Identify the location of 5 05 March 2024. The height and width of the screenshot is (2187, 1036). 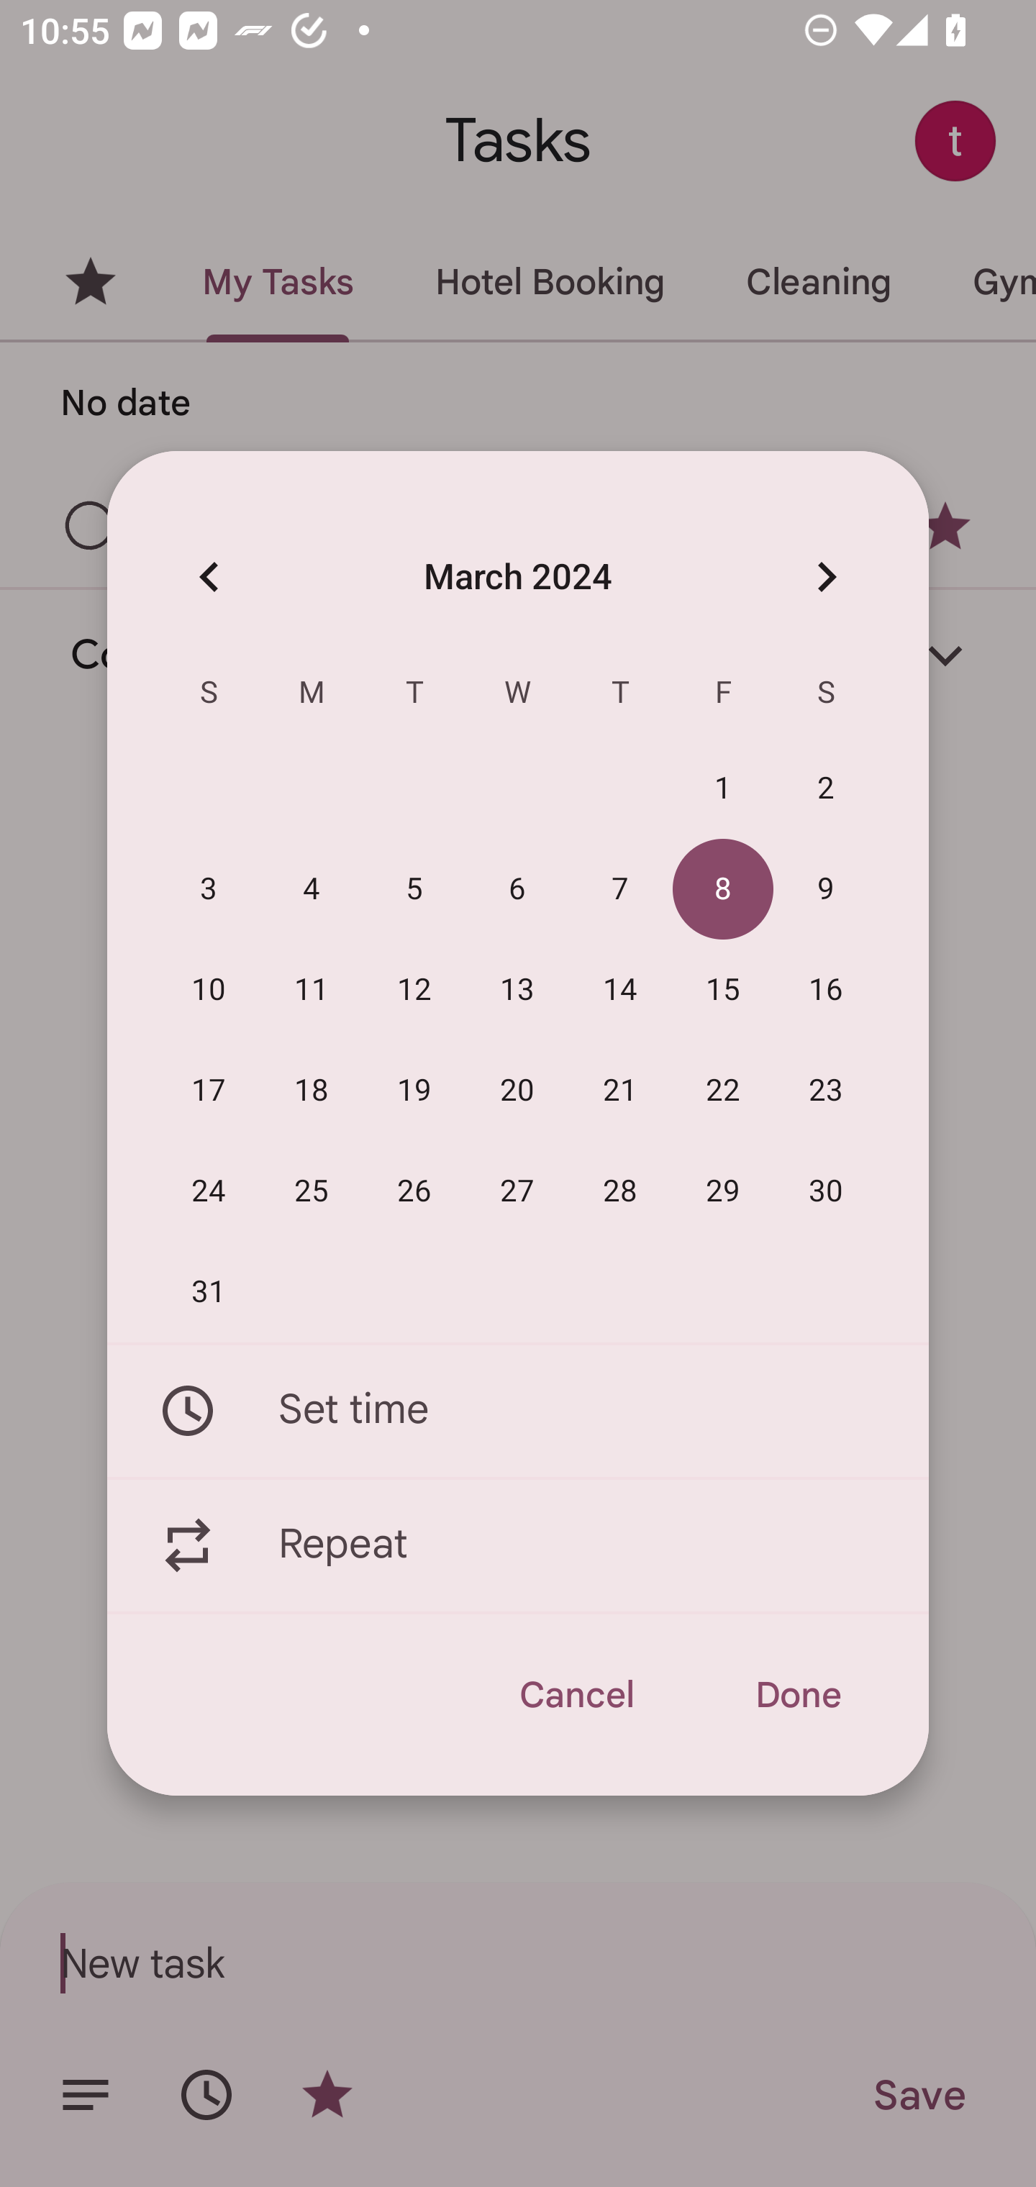
(414, 890).